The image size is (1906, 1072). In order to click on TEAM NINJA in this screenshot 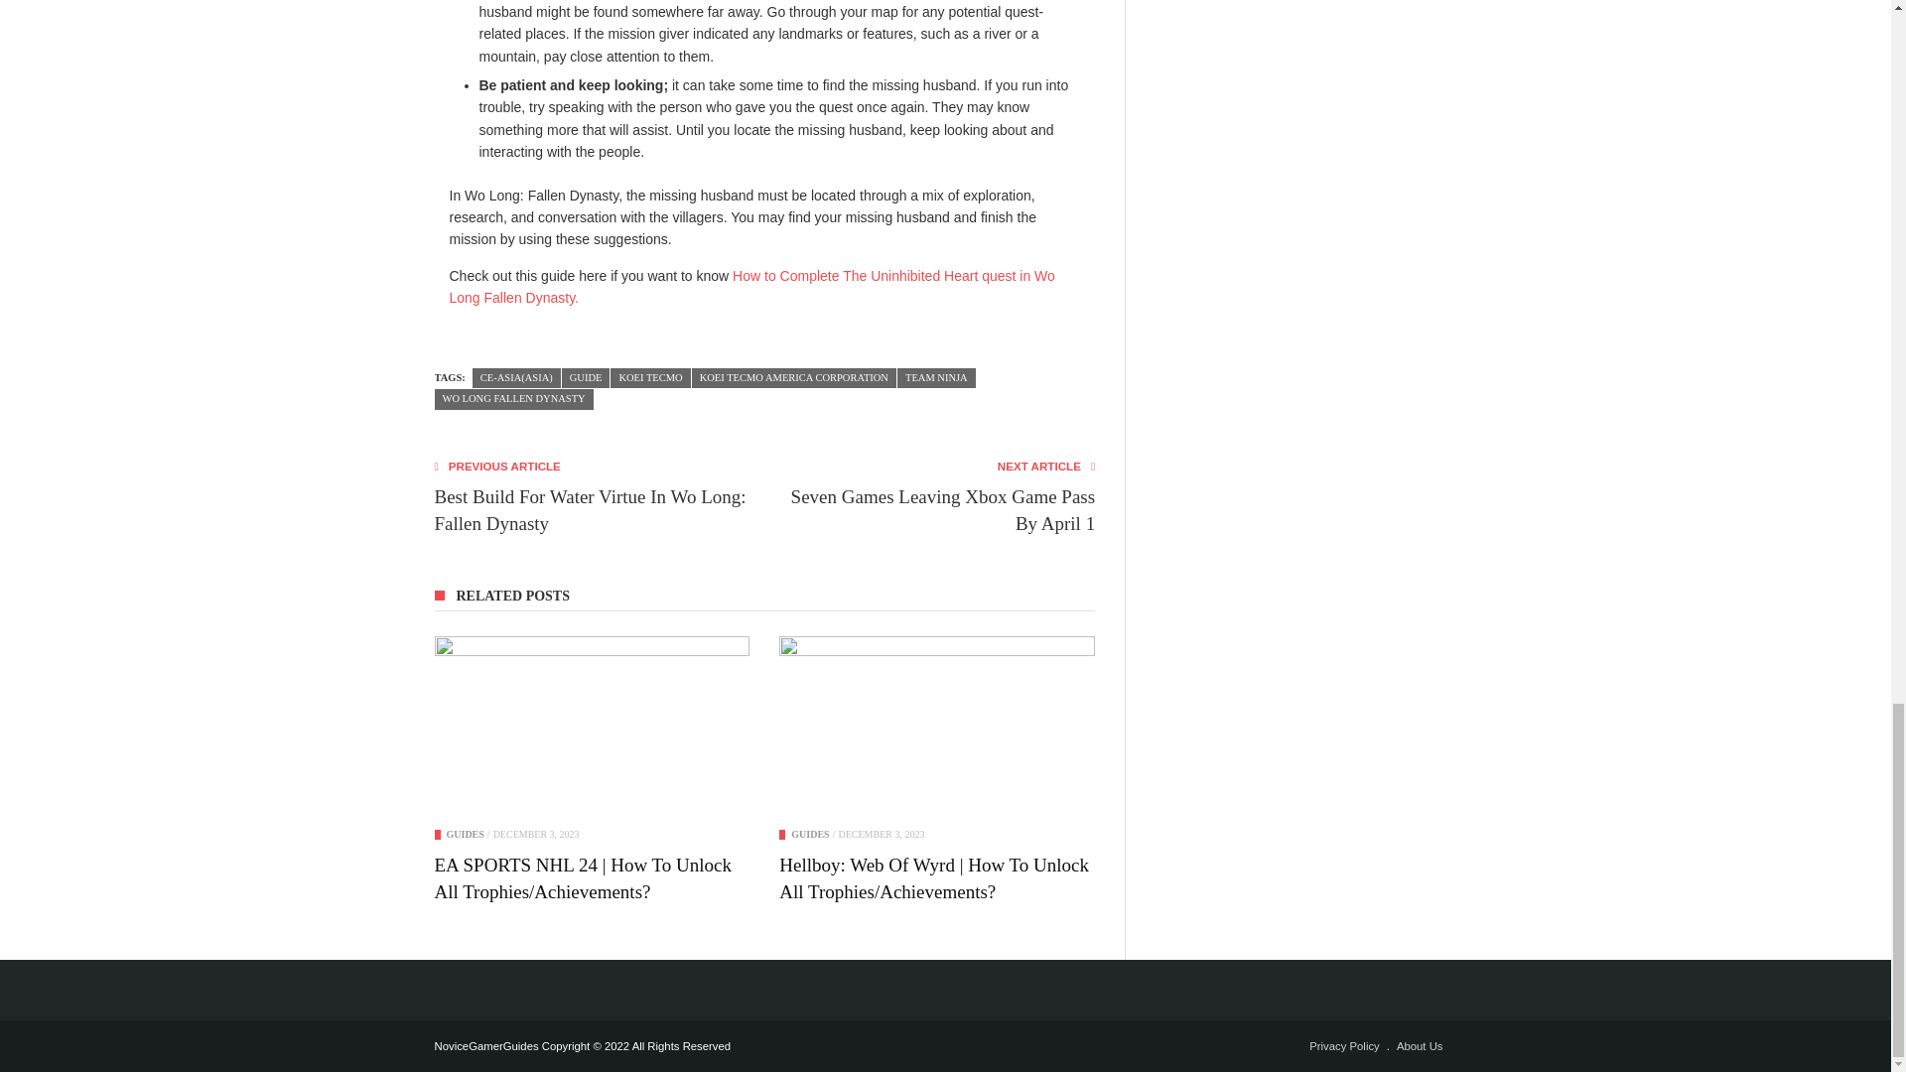, I will do `click(937, 379)`.